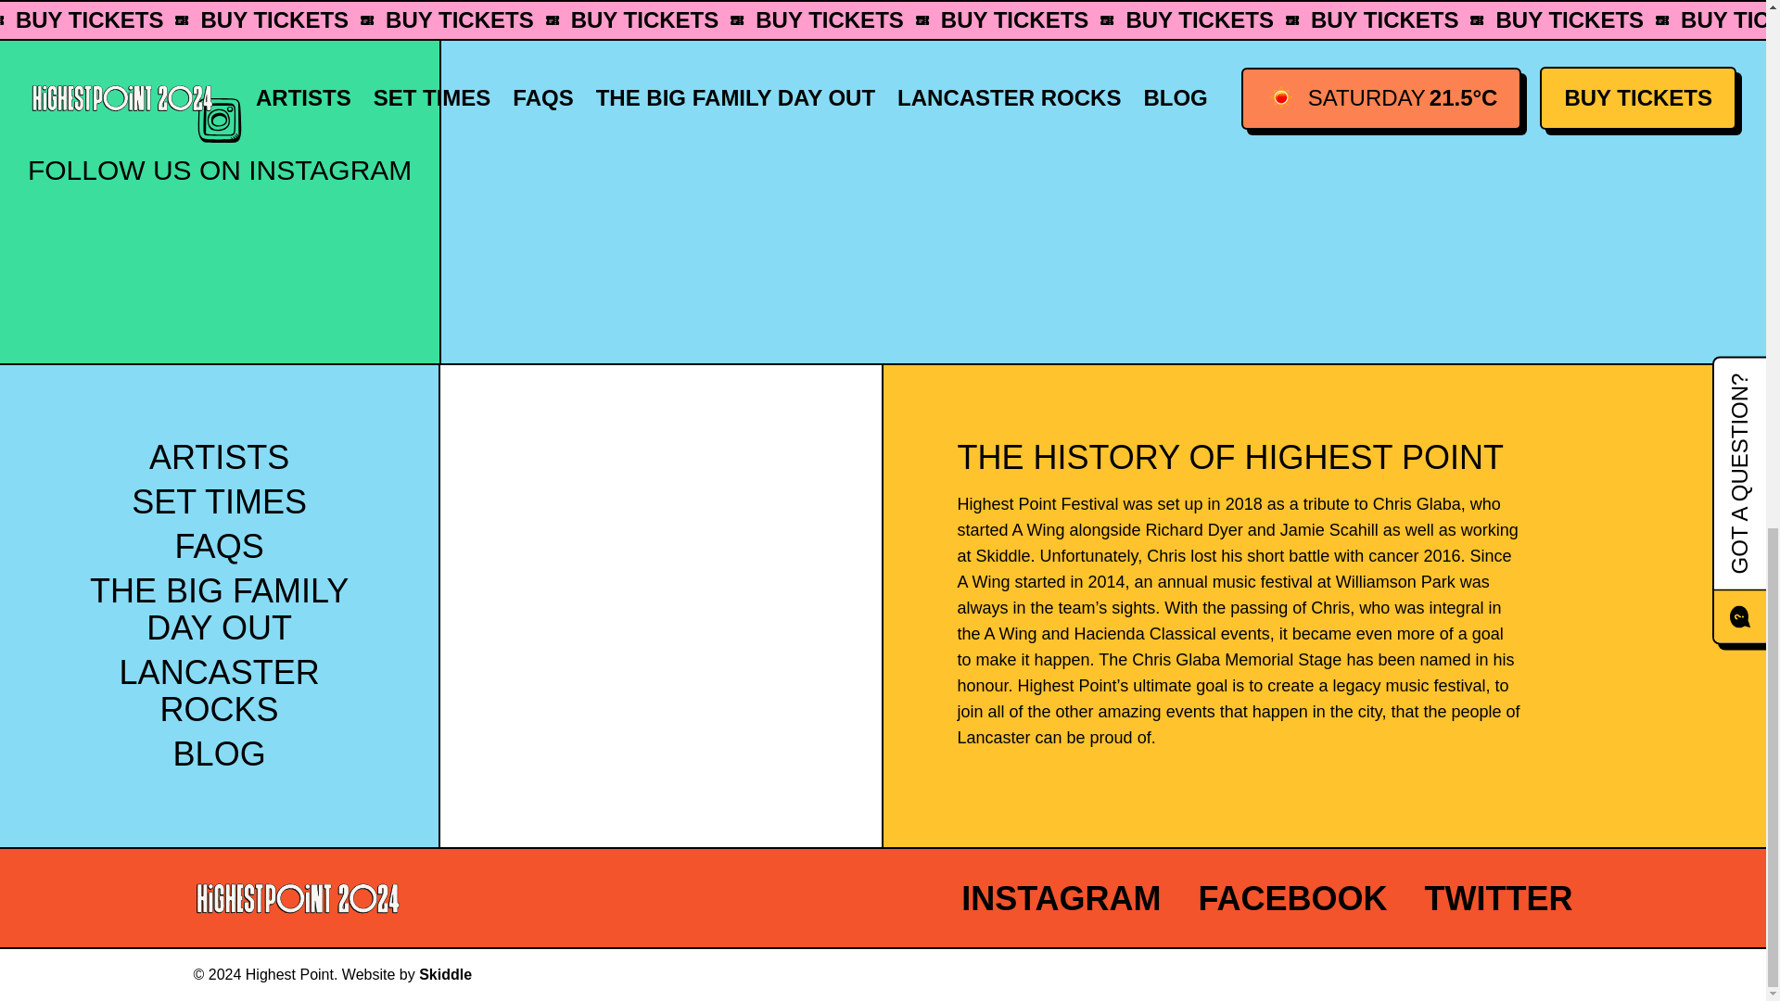 This screenshot has height=1001, width=1780. What do you see at coordinates (1499, 899) in the screenshot?
I see `TWITTER` at bounding box center [1499, 899].